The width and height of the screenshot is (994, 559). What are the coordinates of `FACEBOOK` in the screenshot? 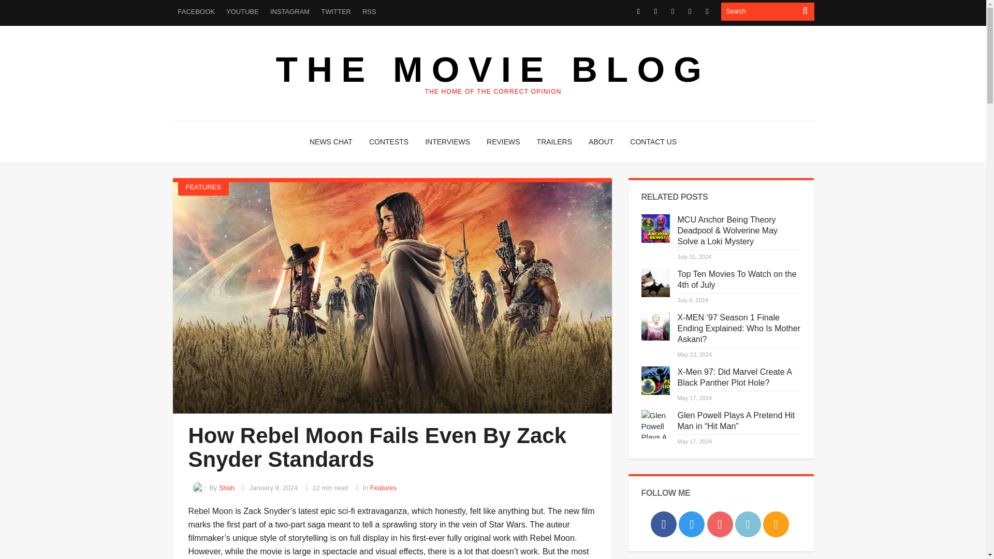 It's located at (196, 11).